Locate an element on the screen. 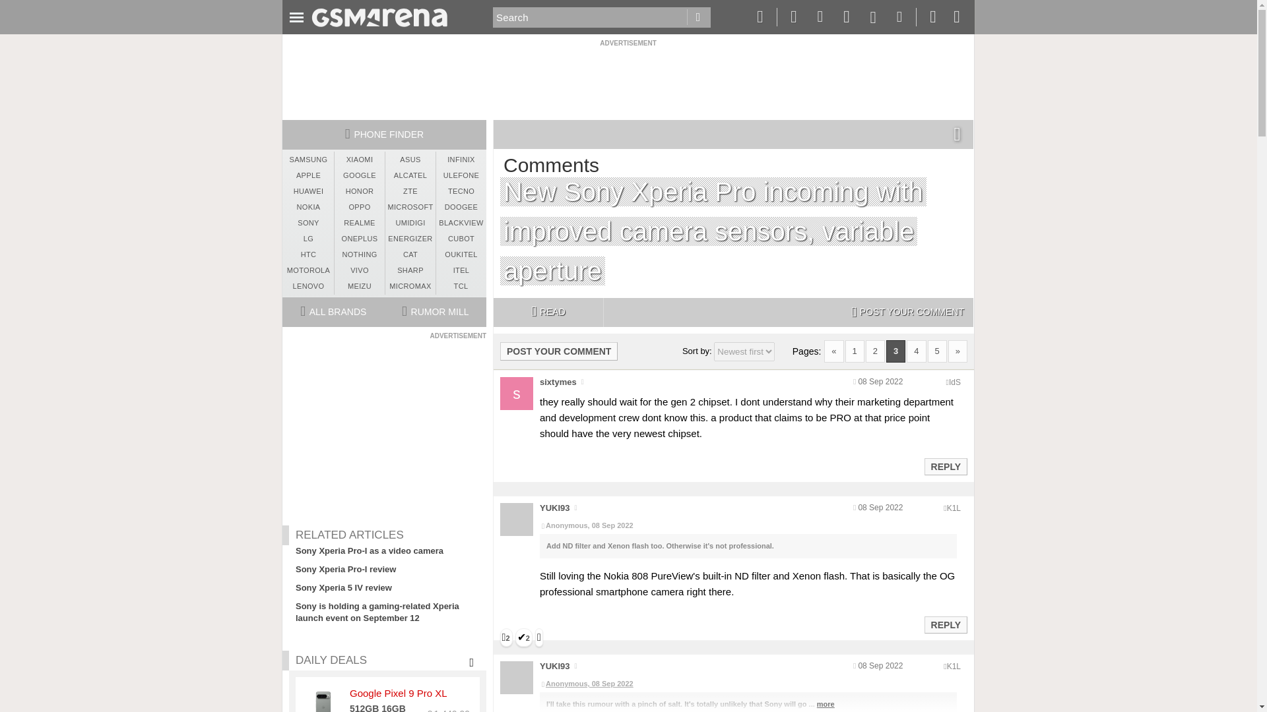  Encoded anonymized location is located at coordinates (954, 382).